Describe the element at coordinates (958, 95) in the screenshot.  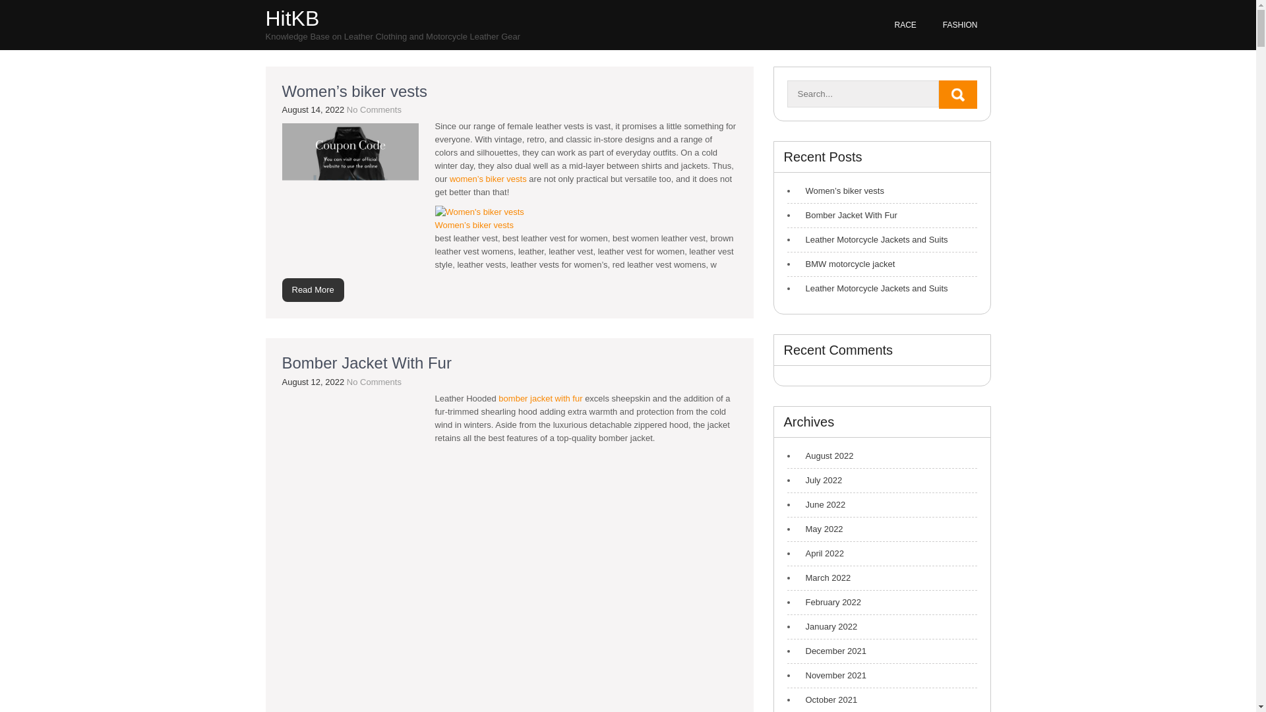
I see `Search` at that location.